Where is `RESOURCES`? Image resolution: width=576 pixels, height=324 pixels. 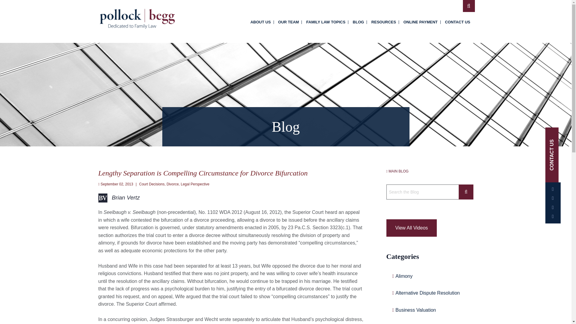
RESOURCES is located at coordinates (384, 22).